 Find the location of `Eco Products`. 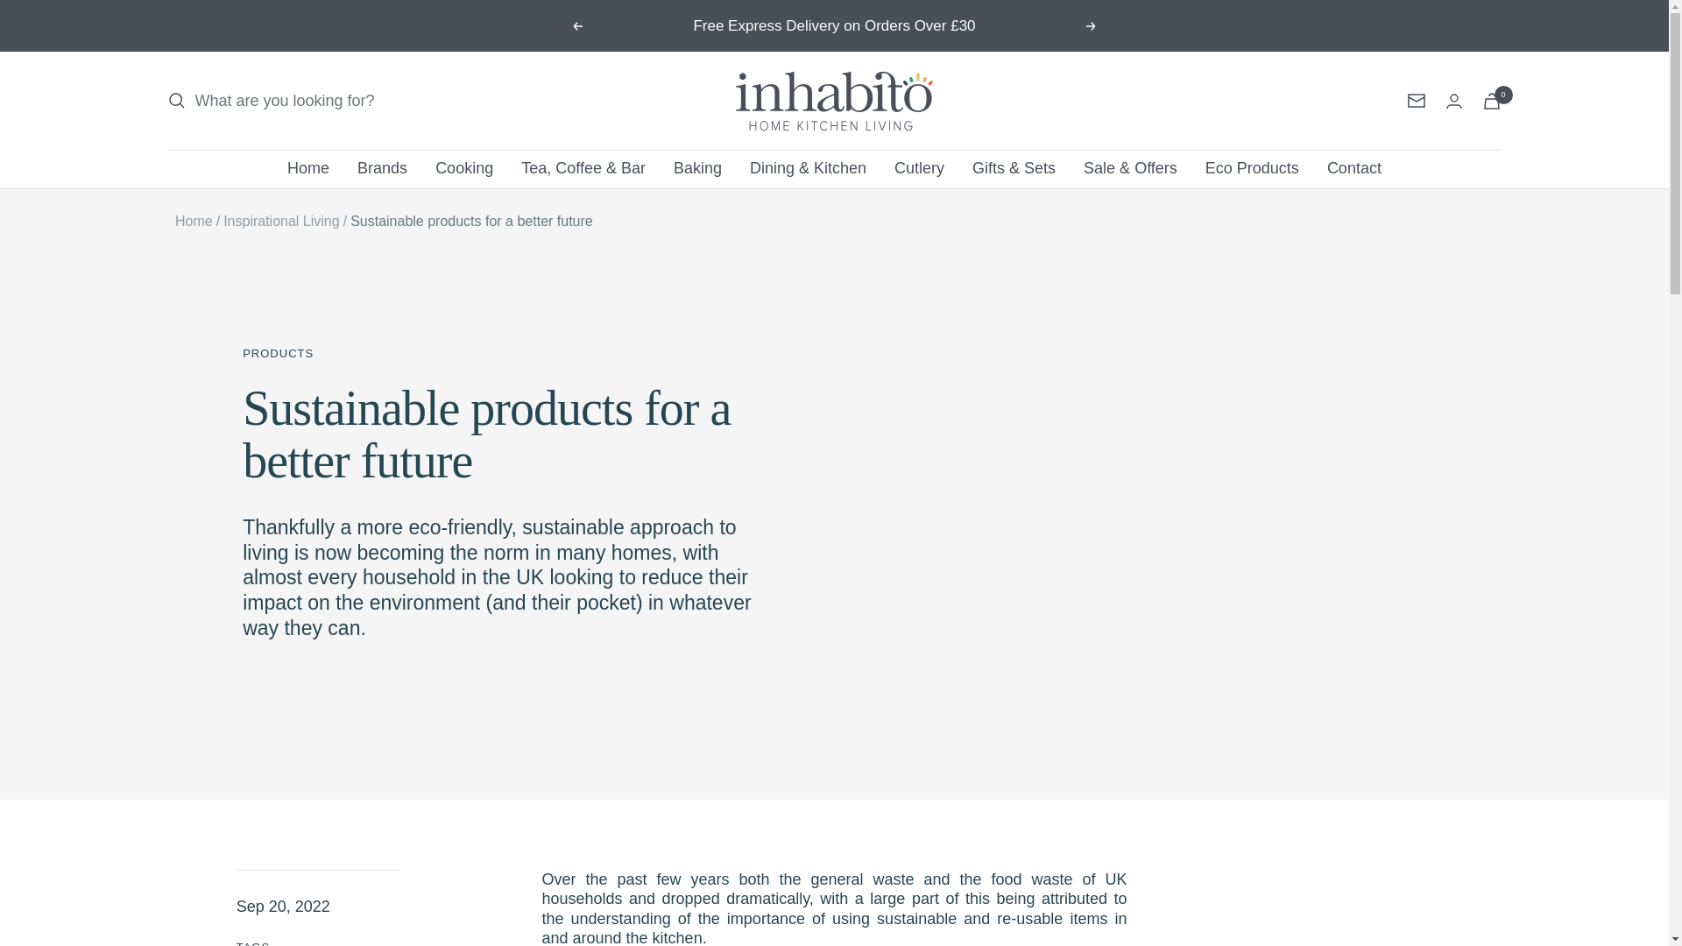

Eco Products is located at coordinates (1252, 168).